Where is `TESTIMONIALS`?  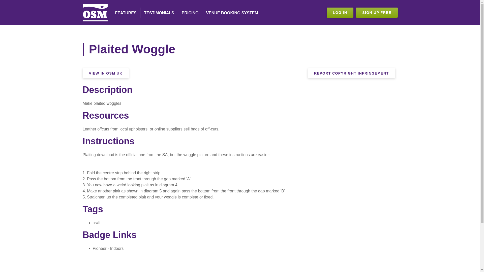
TESTIMONIALS is located at coordinates (159, 13).